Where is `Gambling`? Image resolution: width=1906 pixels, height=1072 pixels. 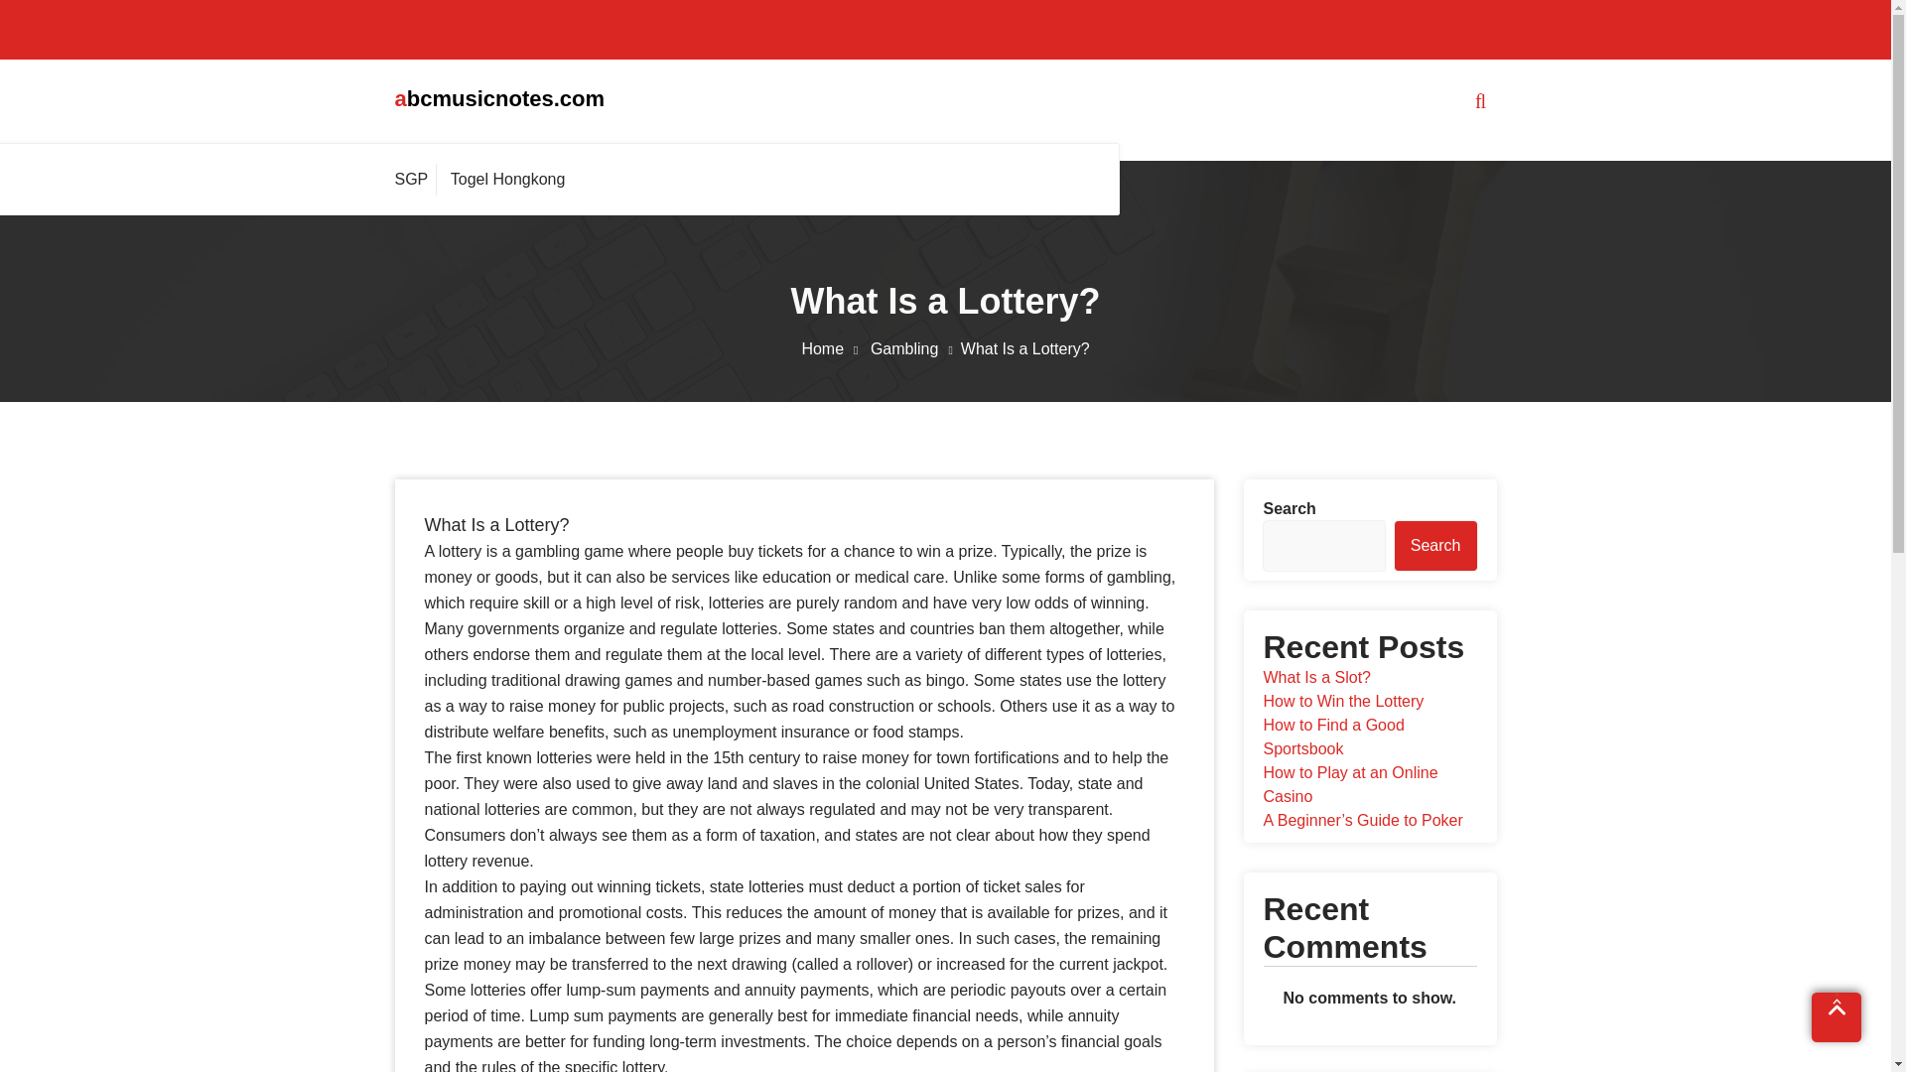 Gambling is located at coordinates (915, 348).